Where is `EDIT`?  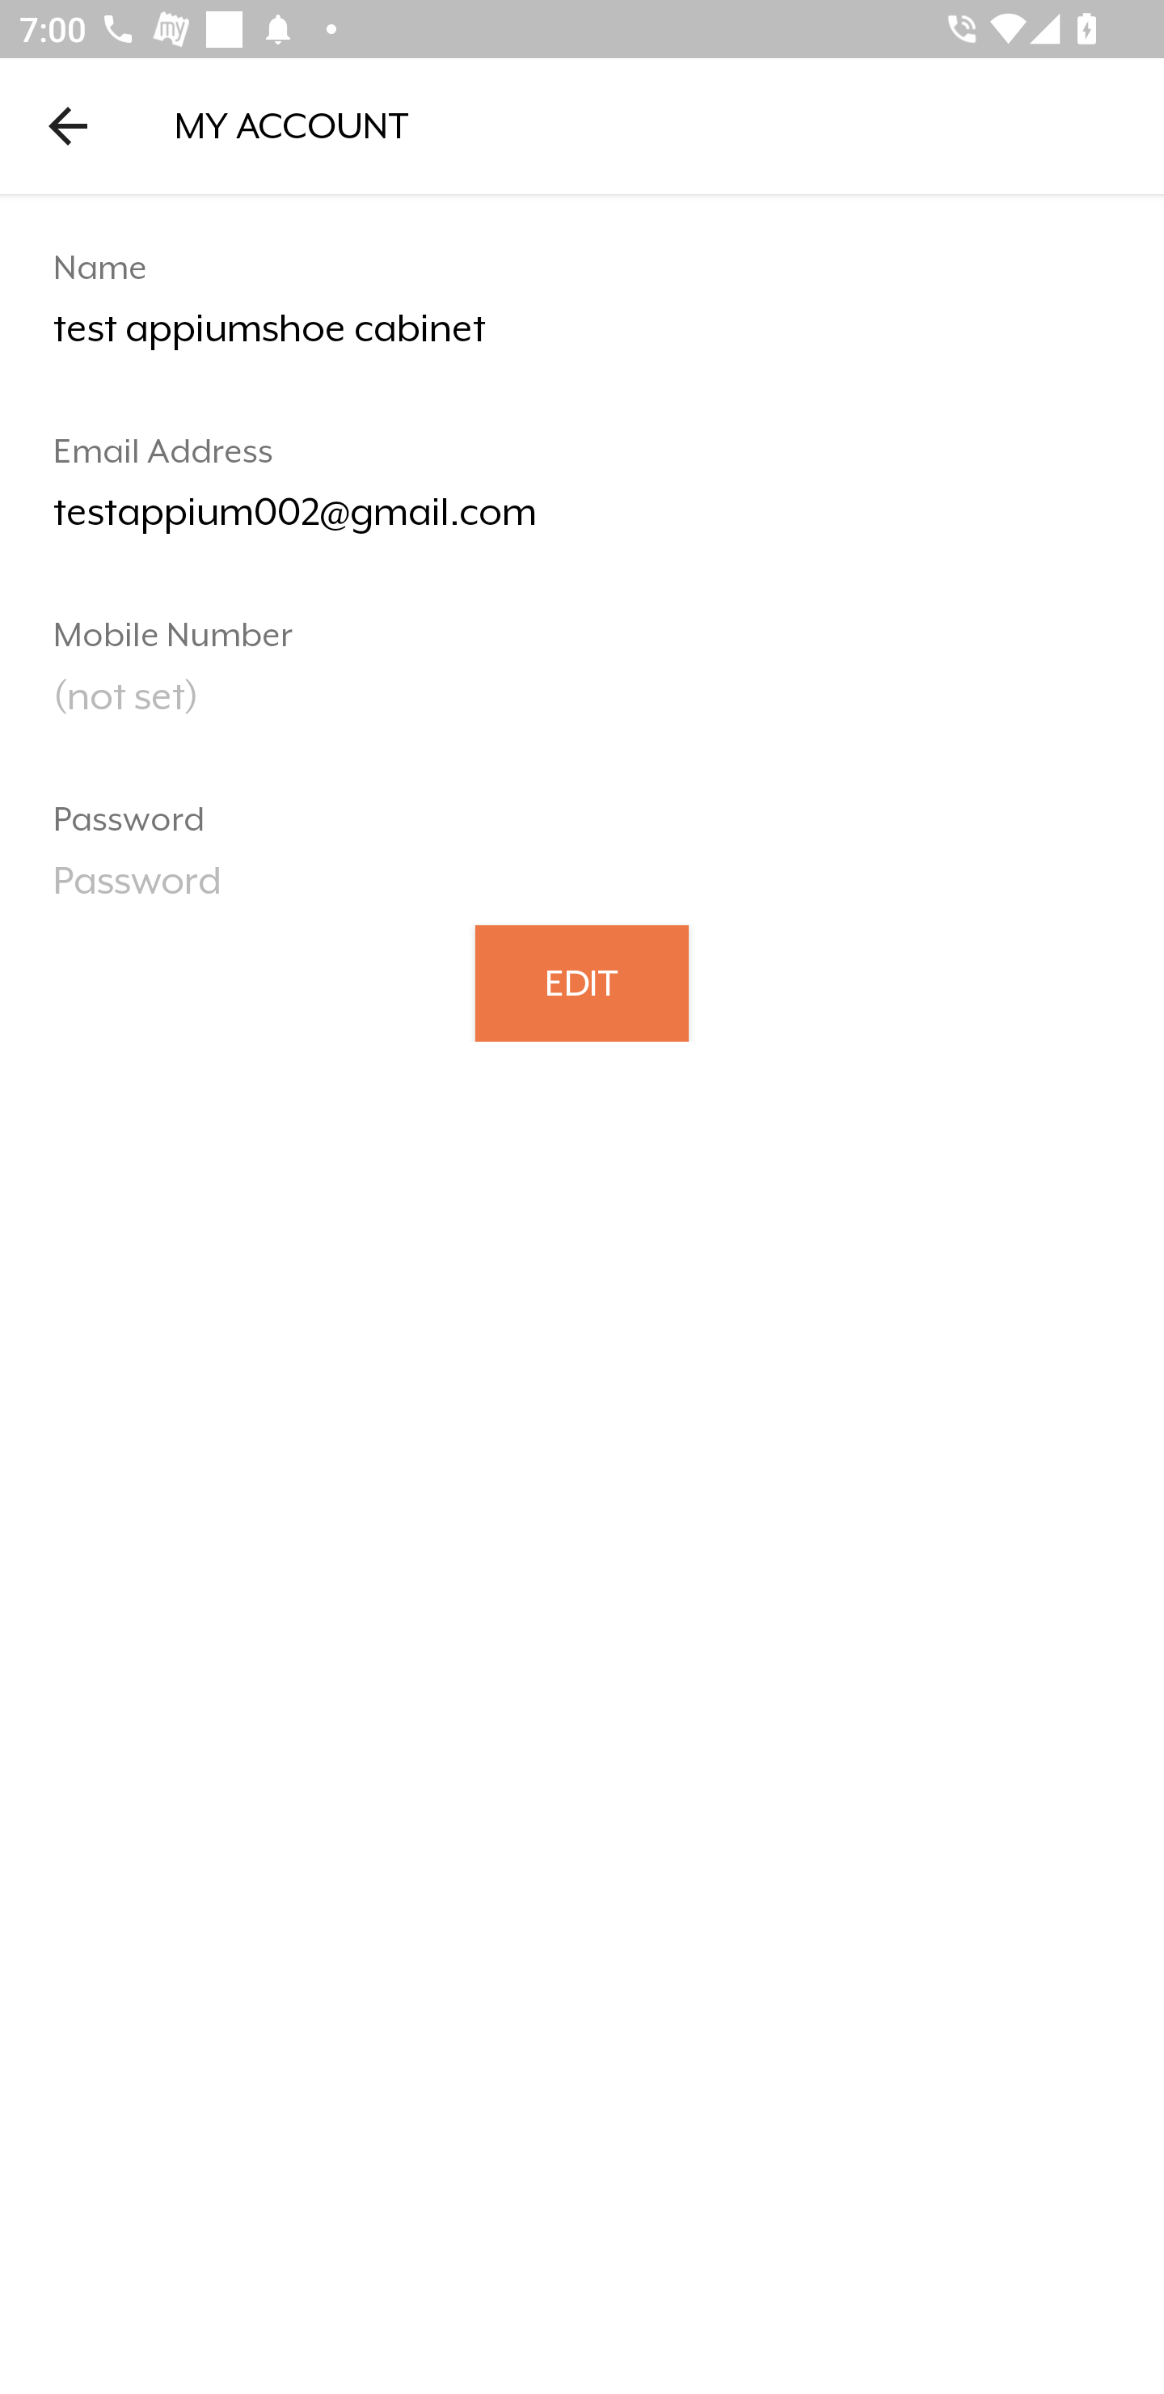 EDIT is located at coordinates (582, 982).